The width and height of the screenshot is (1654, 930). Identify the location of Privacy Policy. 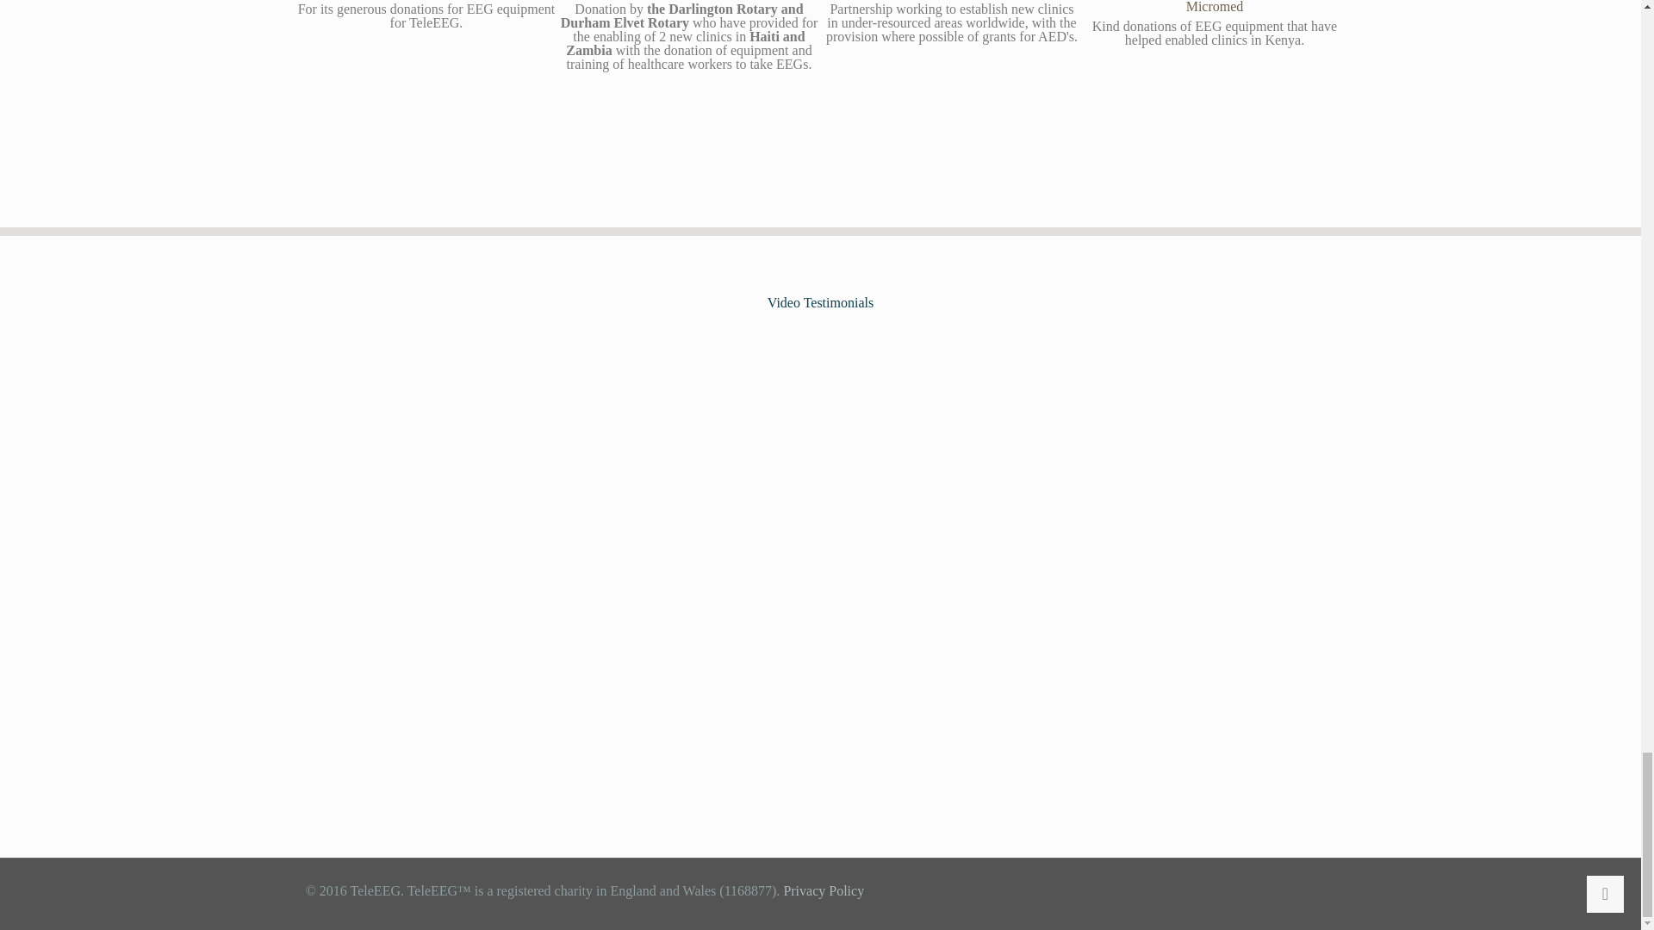
(823, 890).